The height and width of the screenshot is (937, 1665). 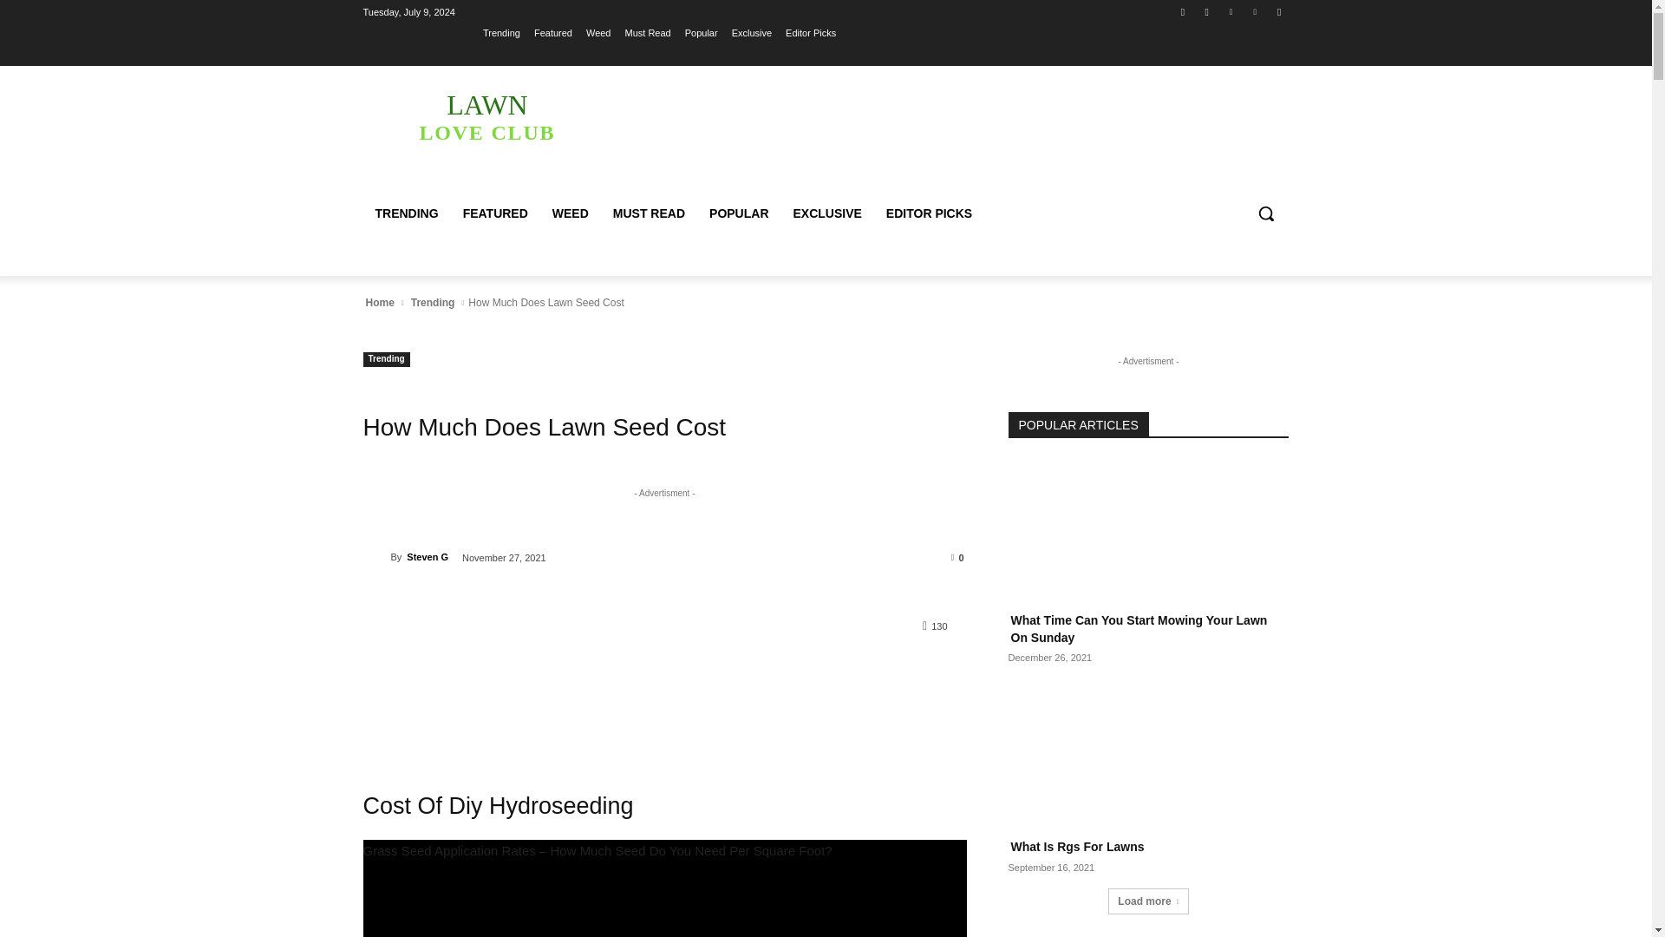 I want to click on Facebook, so click(x=1183, y=11).